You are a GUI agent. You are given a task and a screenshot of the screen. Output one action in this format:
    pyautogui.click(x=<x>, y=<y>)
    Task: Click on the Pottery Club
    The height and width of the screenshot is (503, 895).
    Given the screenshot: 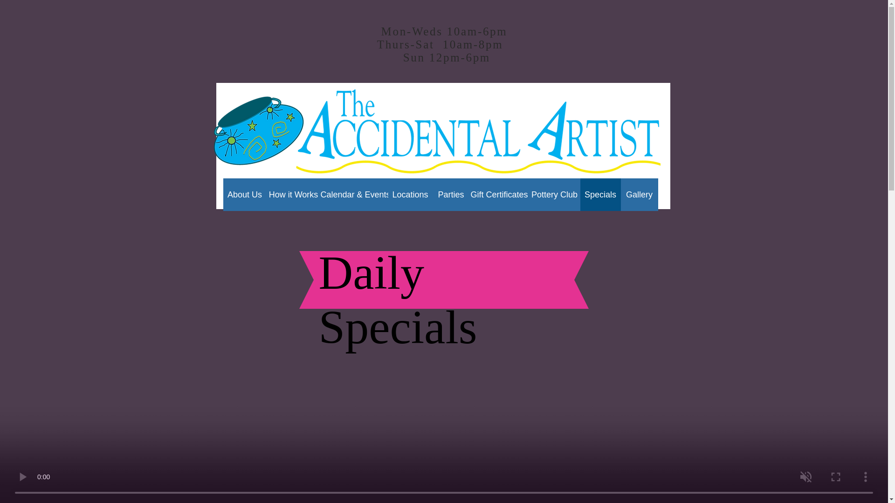 What is the action you would take?
    pyautogui.click(x=554, y=195)
    